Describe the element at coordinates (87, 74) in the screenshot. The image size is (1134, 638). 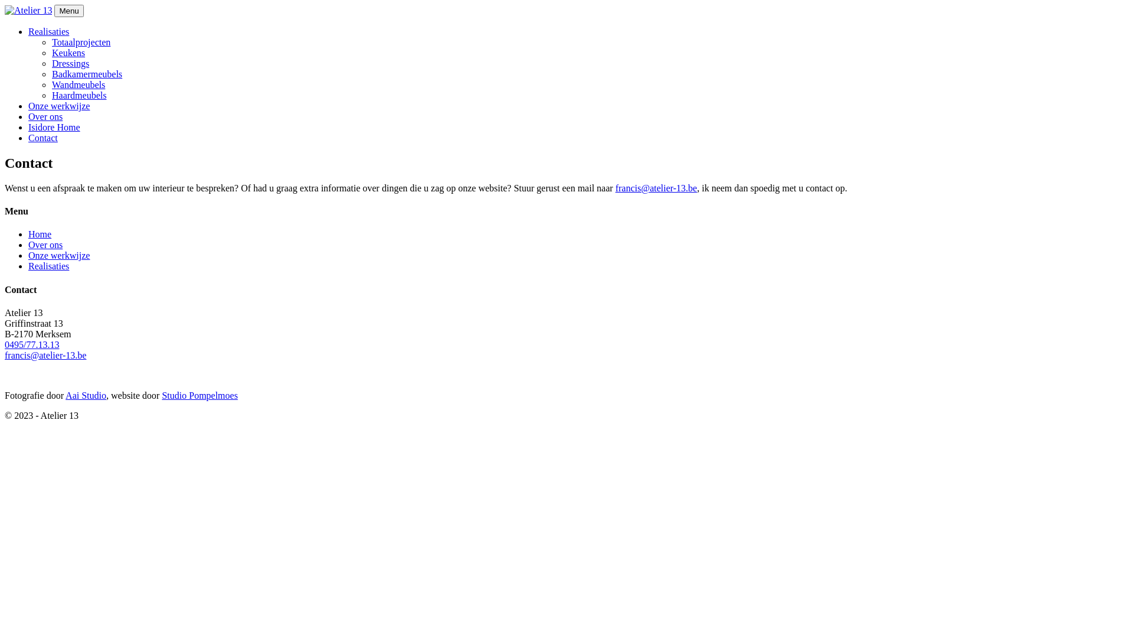
I see `Badkamermeubels` at that location.